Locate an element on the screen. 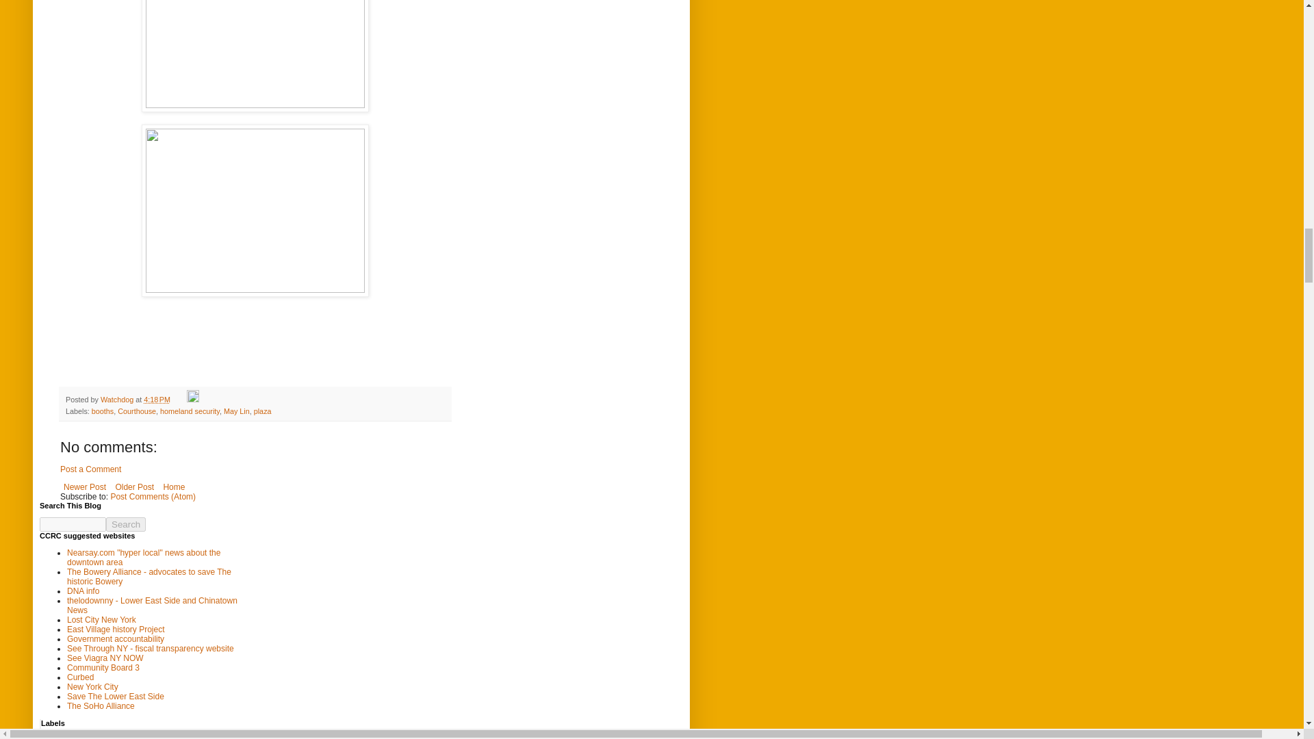 The width and height of the screenshot is (1314, 739). Nearsay.com "hyper local" news about the downtown area is located at coordinates (144, 558).